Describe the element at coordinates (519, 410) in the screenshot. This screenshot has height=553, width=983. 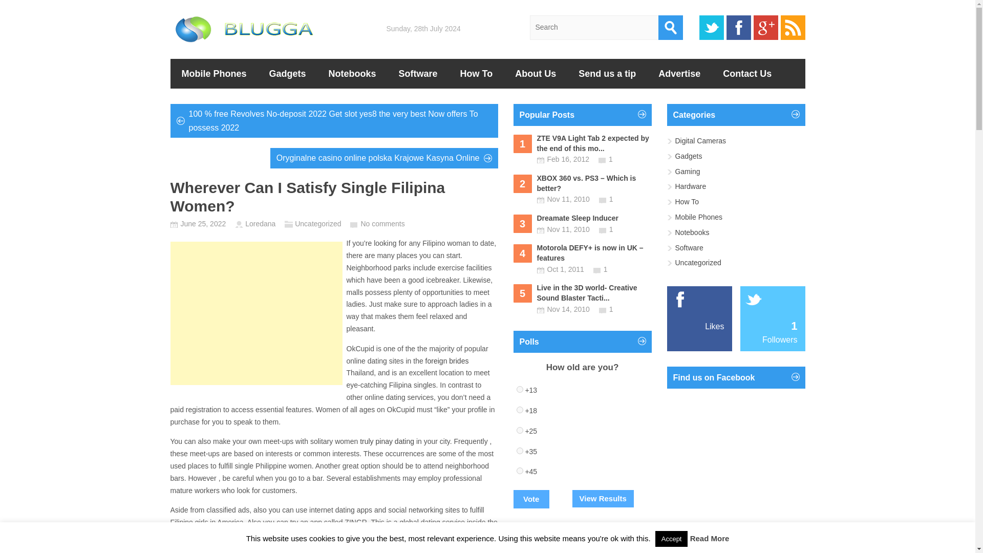
I see `15` at that location.